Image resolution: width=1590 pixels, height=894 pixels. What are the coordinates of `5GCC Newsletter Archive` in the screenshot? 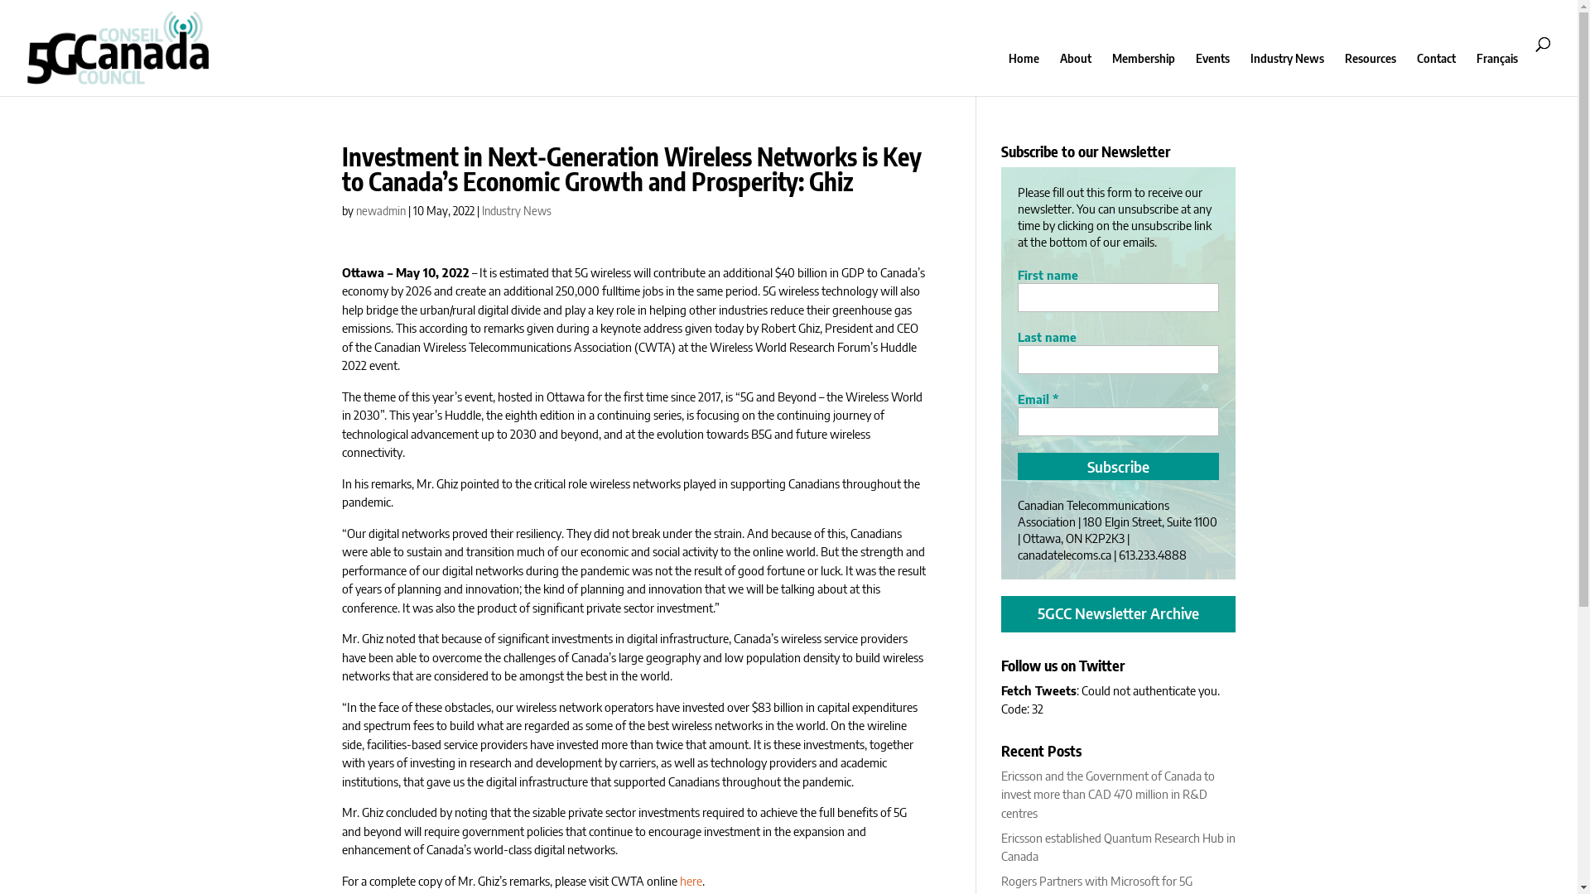 It's located at (1118, 613).